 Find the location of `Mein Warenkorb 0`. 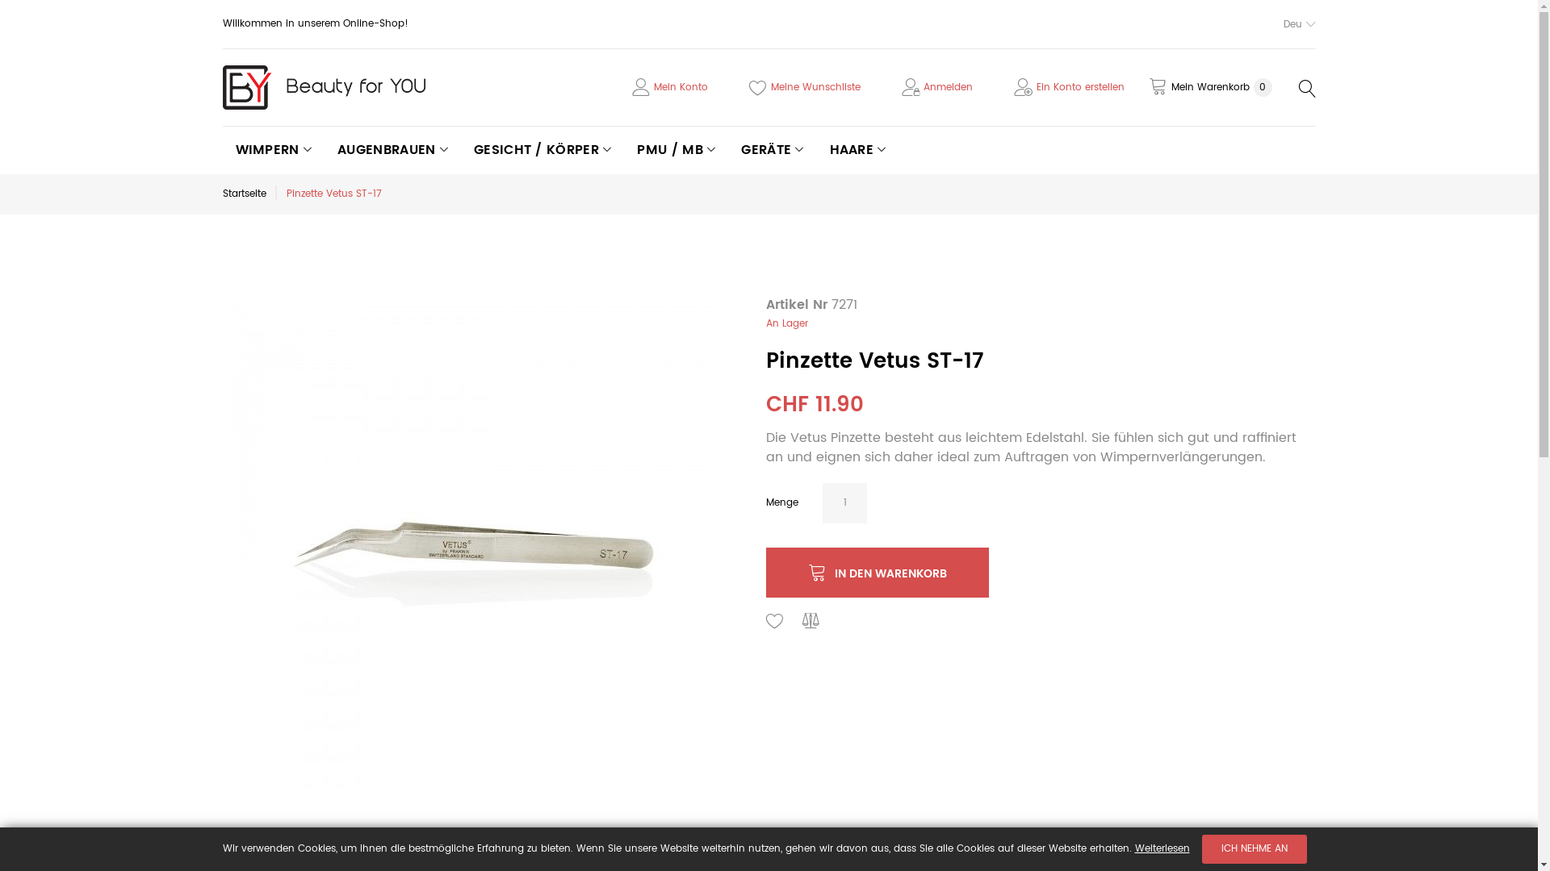

Mein Warenkorb 0 is located at coordinates (1209, 88).